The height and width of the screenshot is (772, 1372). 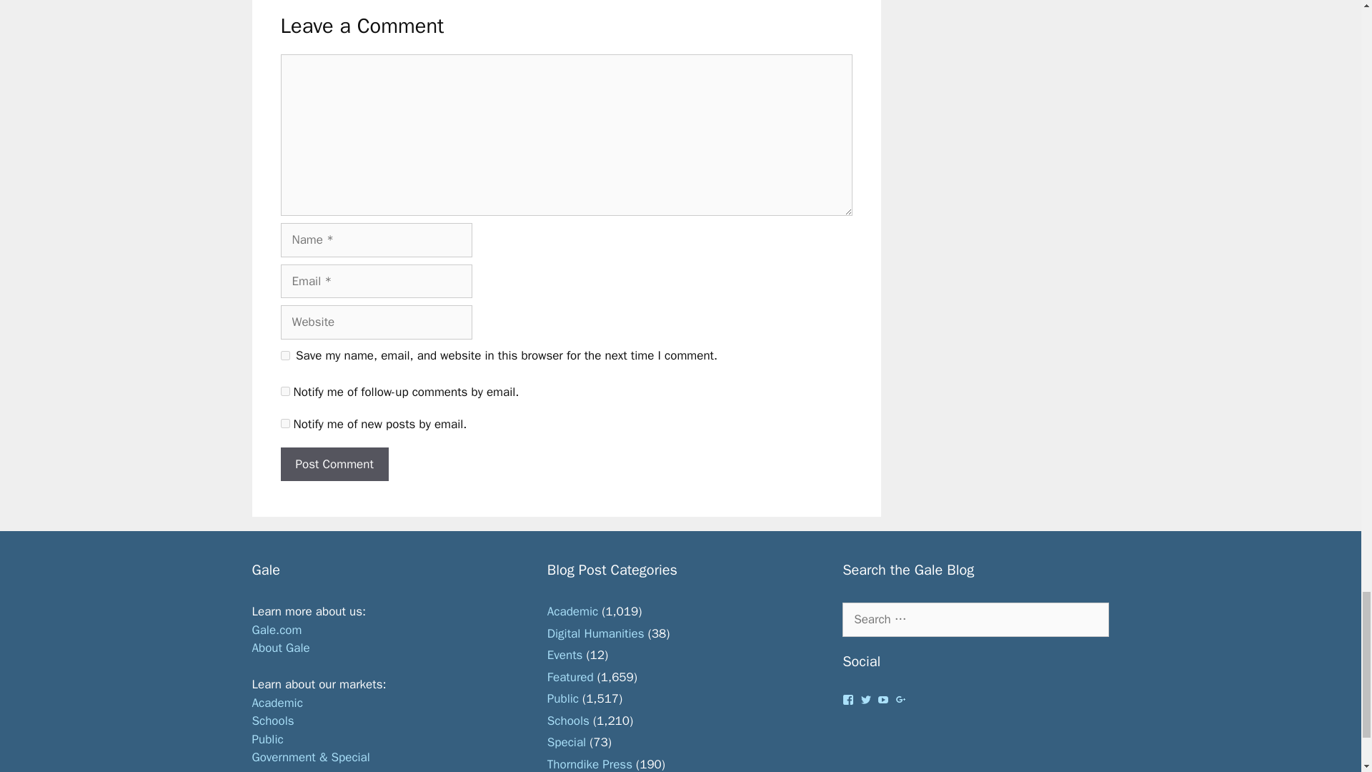 I want to click on Search for:, so click(x=975, y=620).